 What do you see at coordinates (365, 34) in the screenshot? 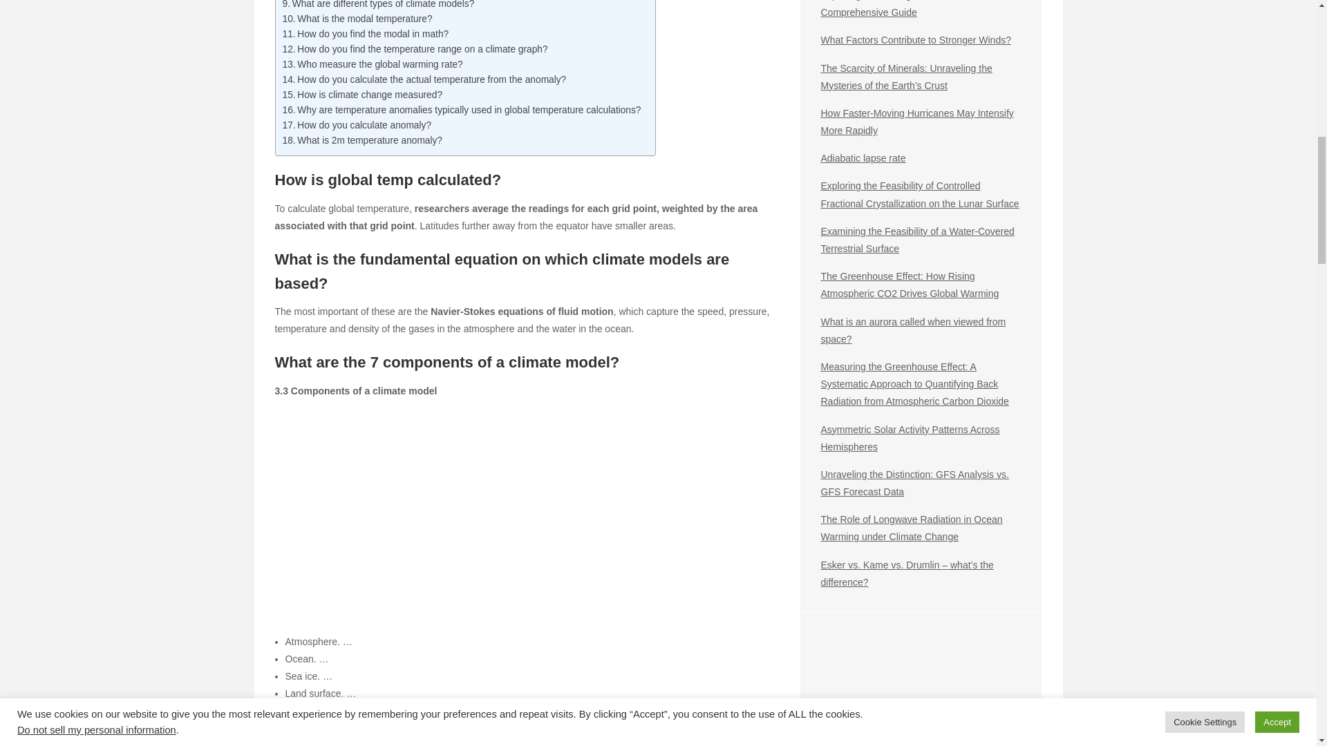
I see `How do you find the modal in math?` at bounding box center [365, 34].